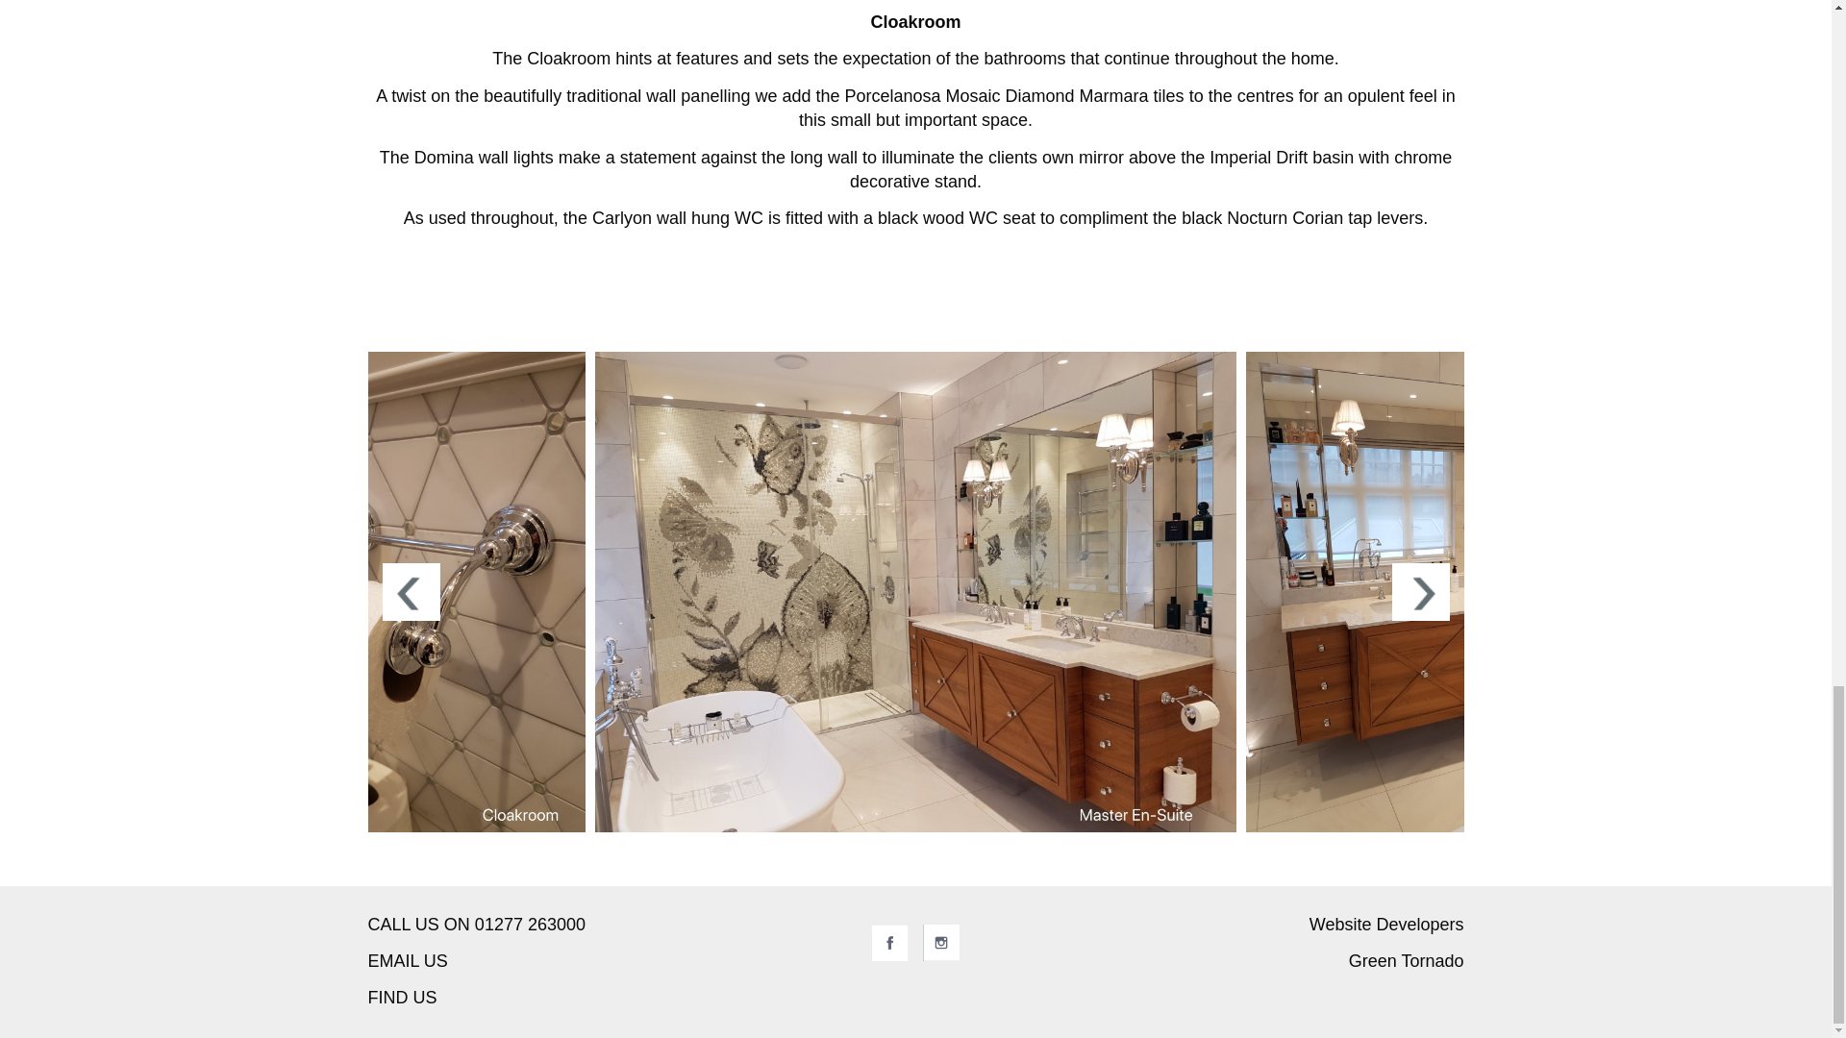 The image size is (1846, 1038). What do you see at coordinates (402, 998) in the screenshot?
I see `FIND US` at bounding box center [402, 998].